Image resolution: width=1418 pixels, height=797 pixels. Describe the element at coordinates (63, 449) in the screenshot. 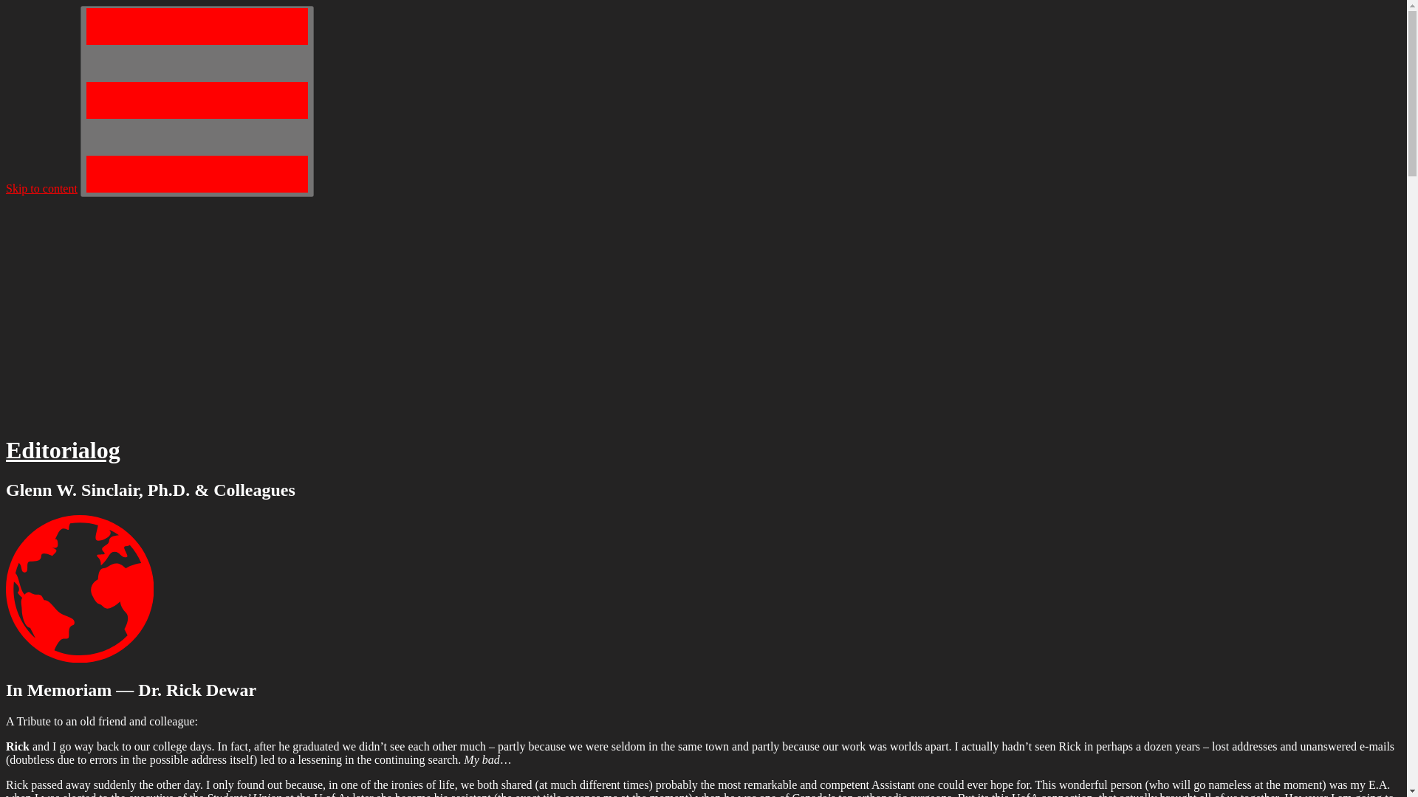

I see `Editorialog` at that location.